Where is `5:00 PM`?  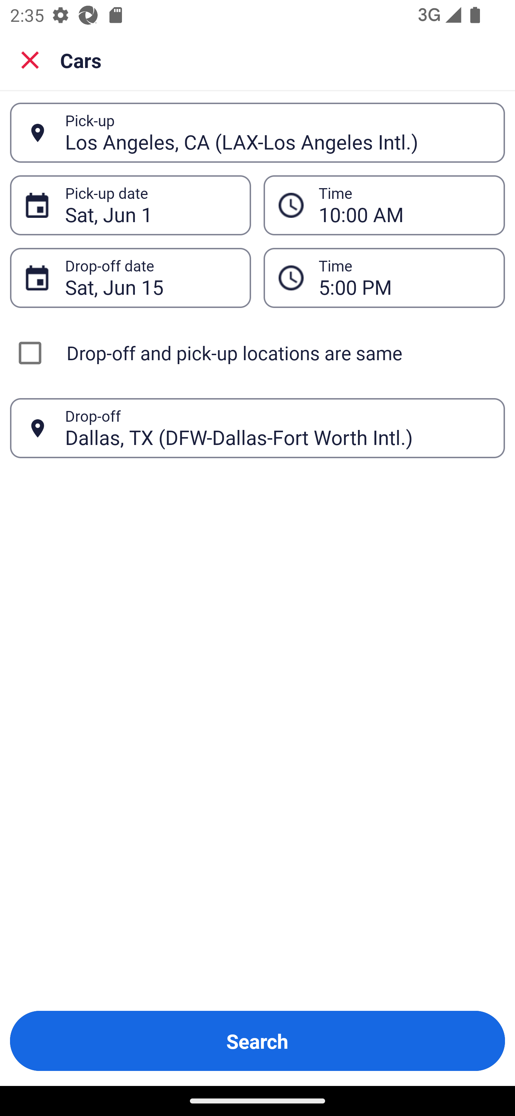
5:00 PM is located at coordinates (384, 278).